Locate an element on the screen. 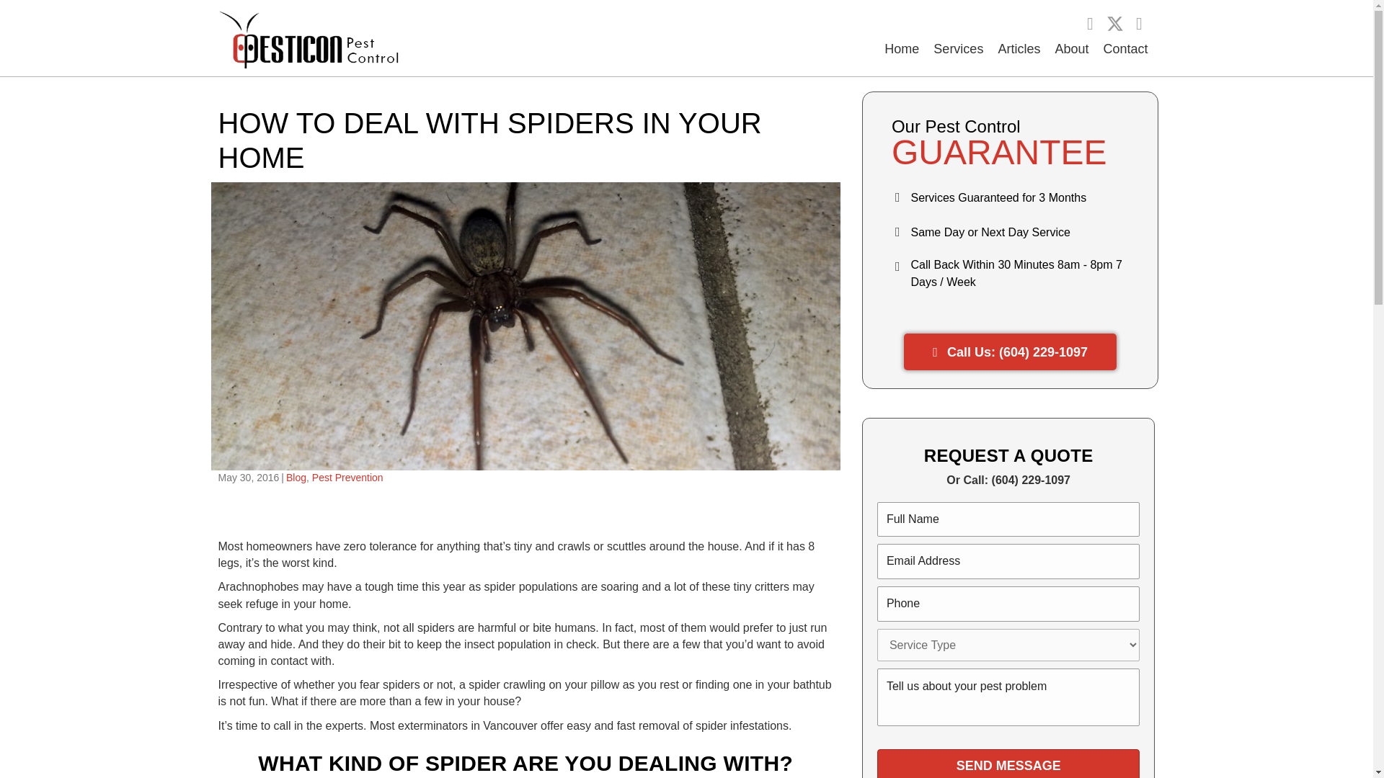 The height and width of the screenshot is (778, 1384). Home is located at coordinates (901, 49).